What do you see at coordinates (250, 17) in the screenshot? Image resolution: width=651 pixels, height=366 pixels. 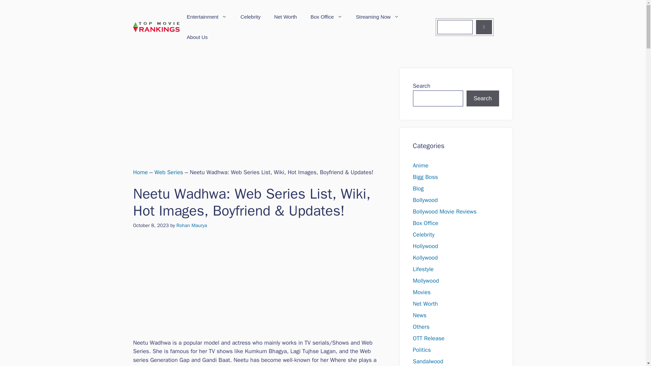 I see `Celebrity` at bounding box center [250, 17].